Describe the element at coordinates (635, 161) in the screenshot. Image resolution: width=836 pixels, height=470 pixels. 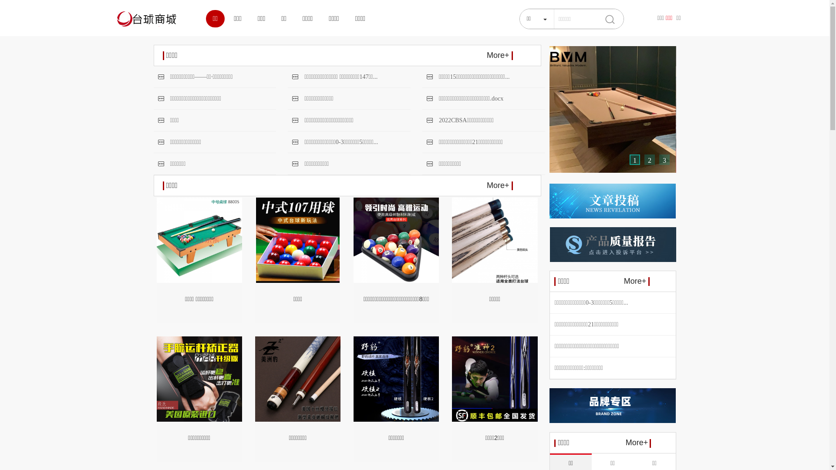
I see `1` at that location.